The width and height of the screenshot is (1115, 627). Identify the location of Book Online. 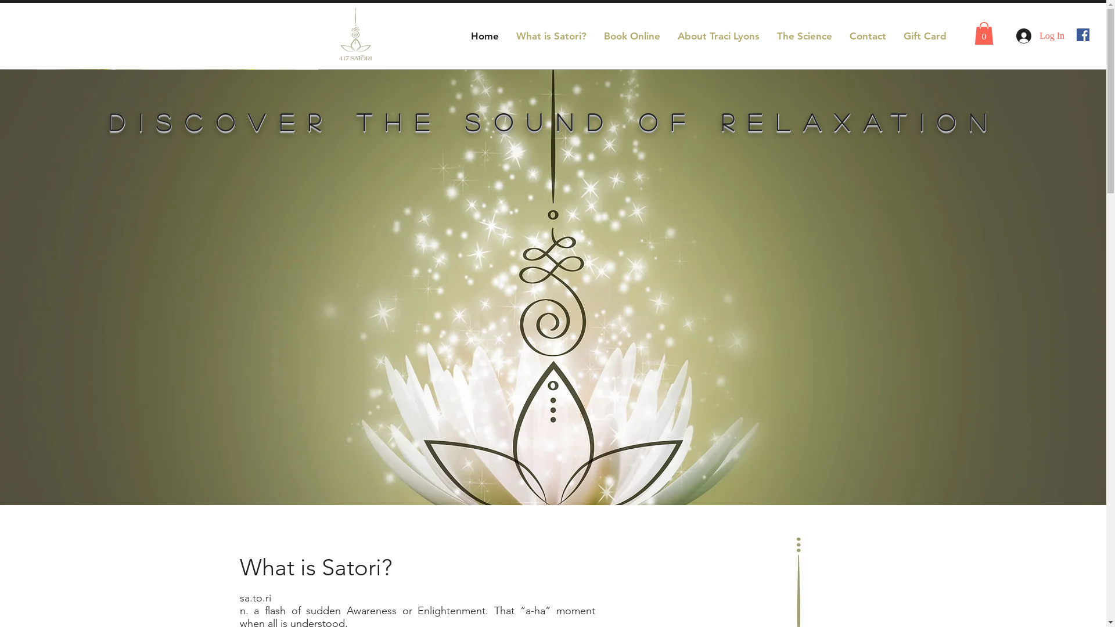
(632, 36).